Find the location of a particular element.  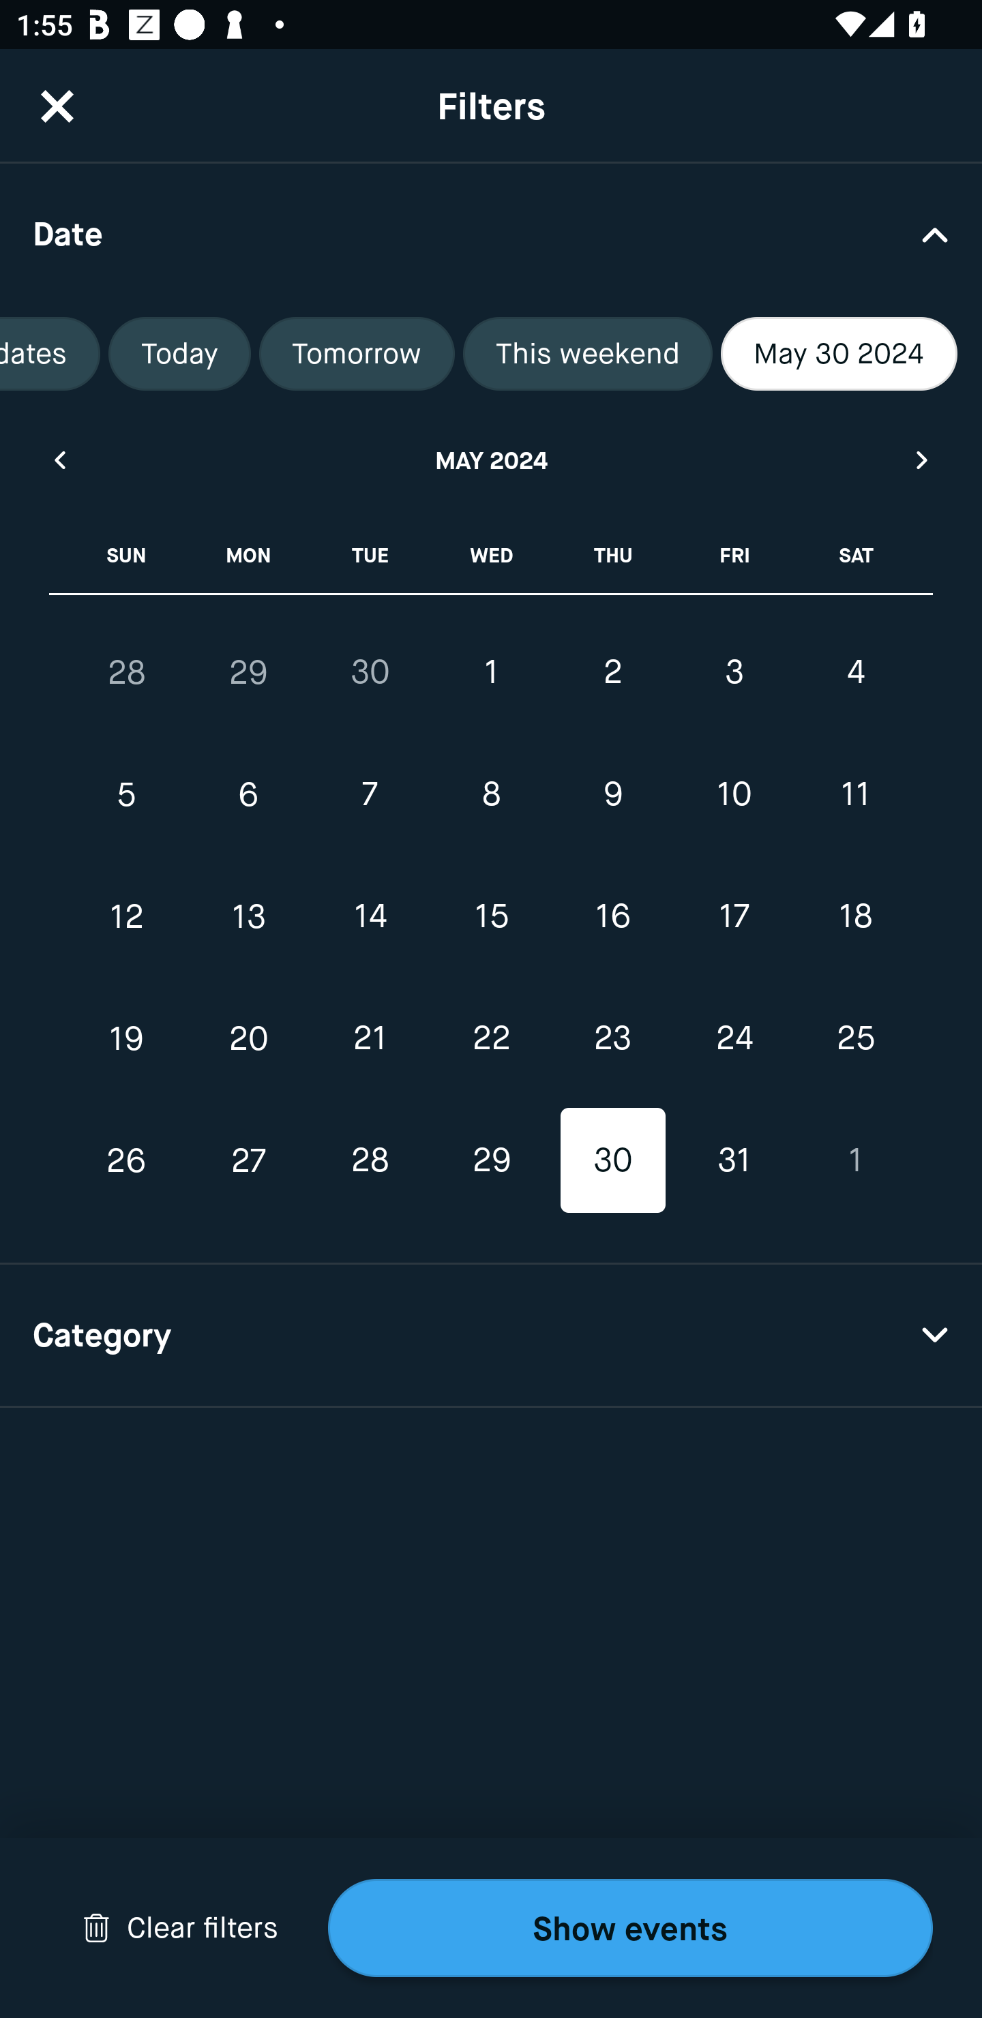

31 is located at coordinates (734, 1160).